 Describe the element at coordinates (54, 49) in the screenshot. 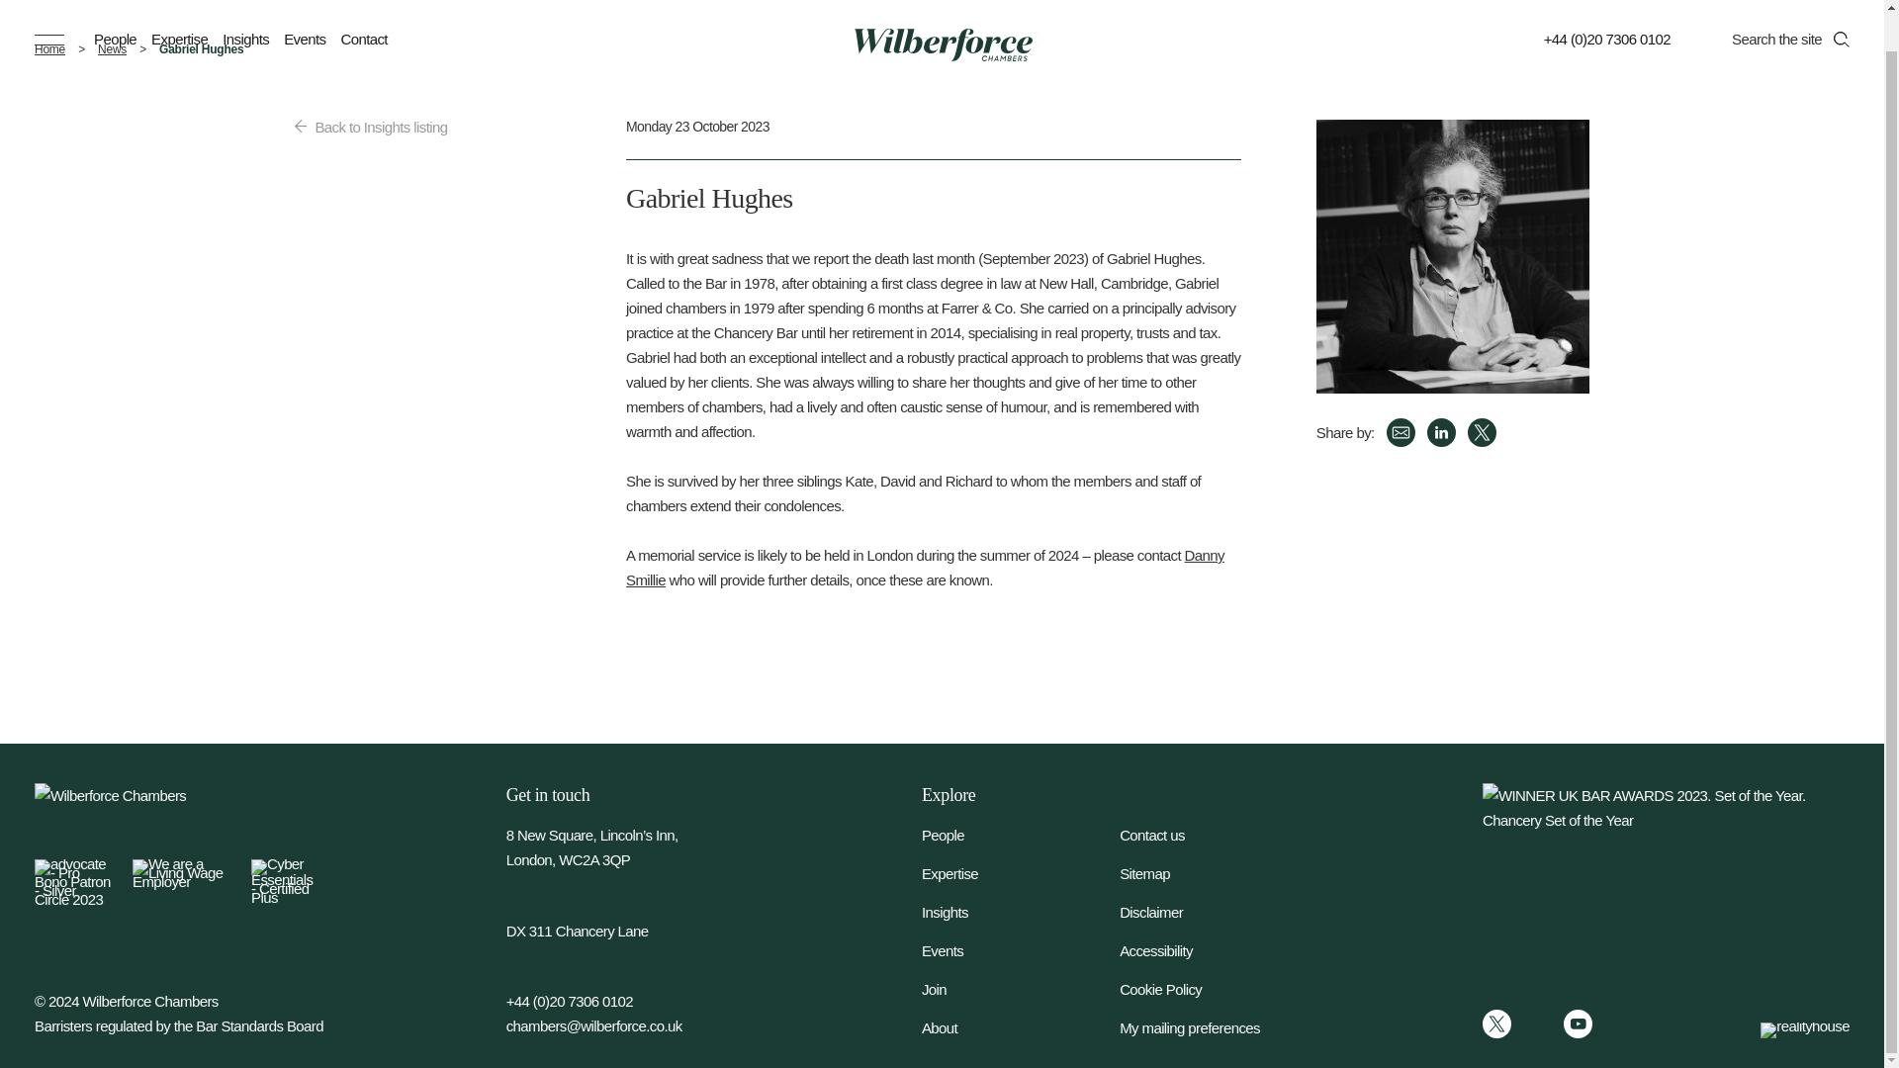

I see `Home` at that location.